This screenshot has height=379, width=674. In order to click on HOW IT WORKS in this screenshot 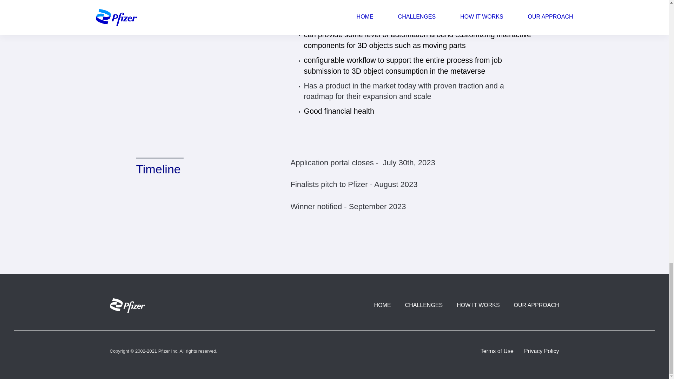, I will do `click(478, 305)`.